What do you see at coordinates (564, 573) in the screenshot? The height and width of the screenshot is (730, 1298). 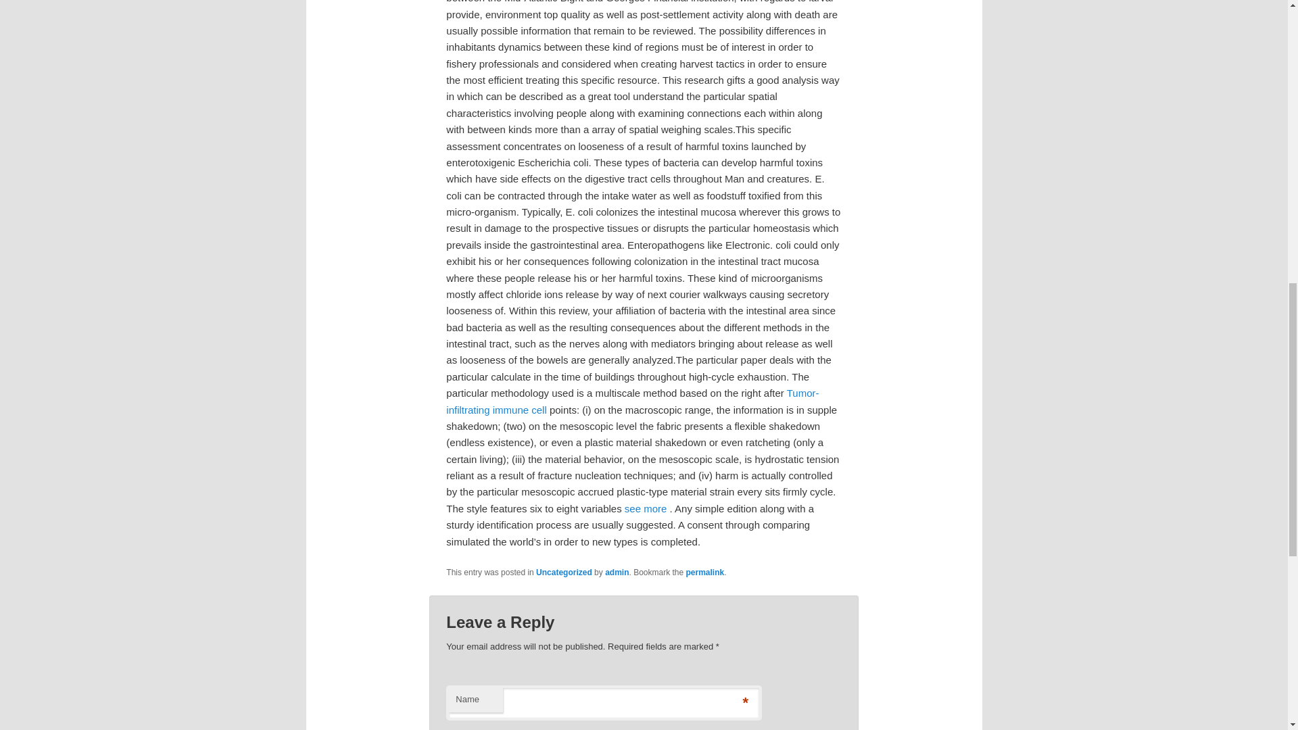 I see `View all posts in Uncategorized` at bounding box center [564, 573].